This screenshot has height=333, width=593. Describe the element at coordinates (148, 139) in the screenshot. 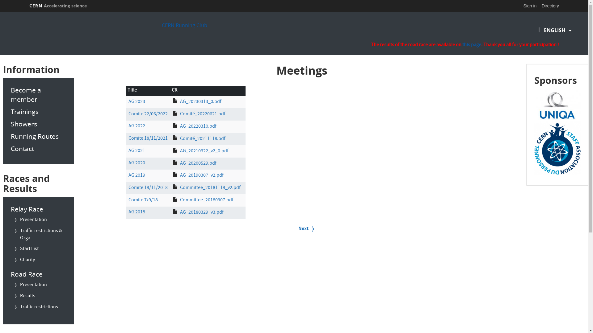

I see `Comite 18/11/2021` at that location.